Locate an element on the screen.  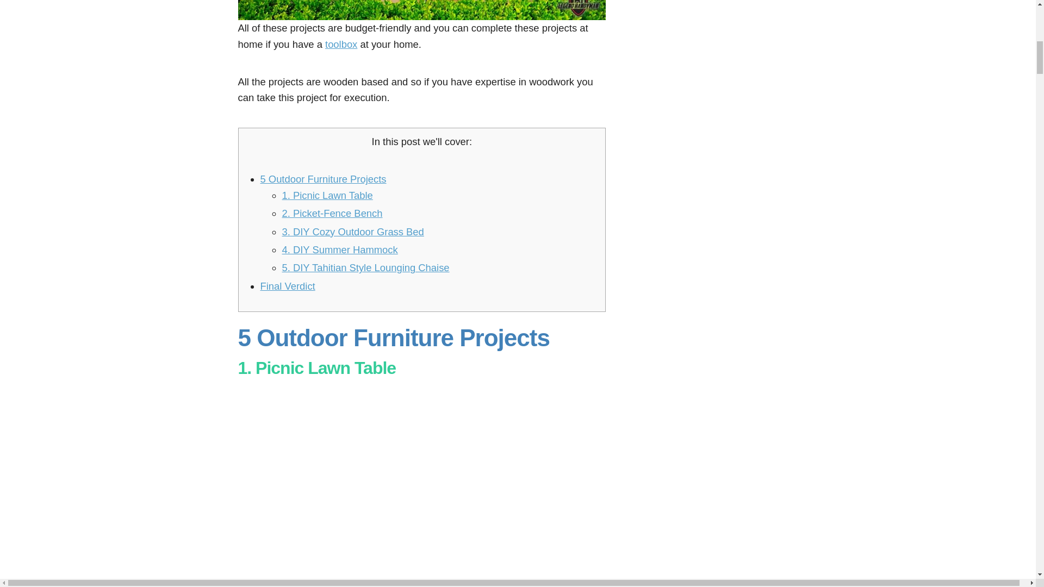
5 Outdoor Furniture Projects is located at coordinates (323, 179).